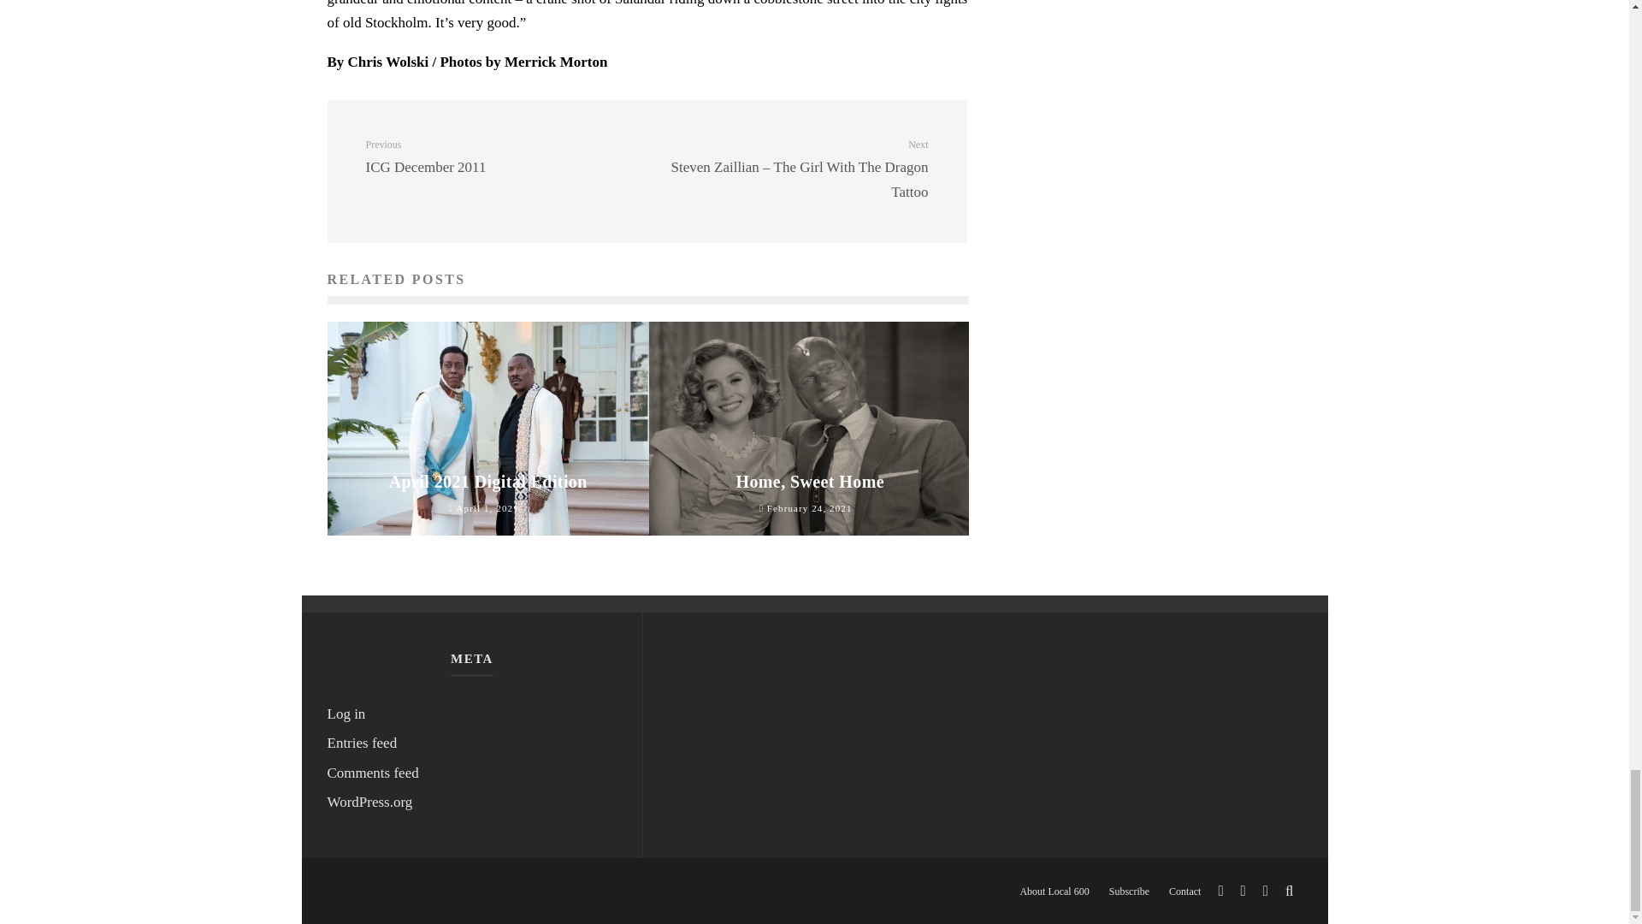 The image size is (1642, 924). Describe the element at coordinates (1054, 891) in the screenshot. I see `WordPress.org` at that location.